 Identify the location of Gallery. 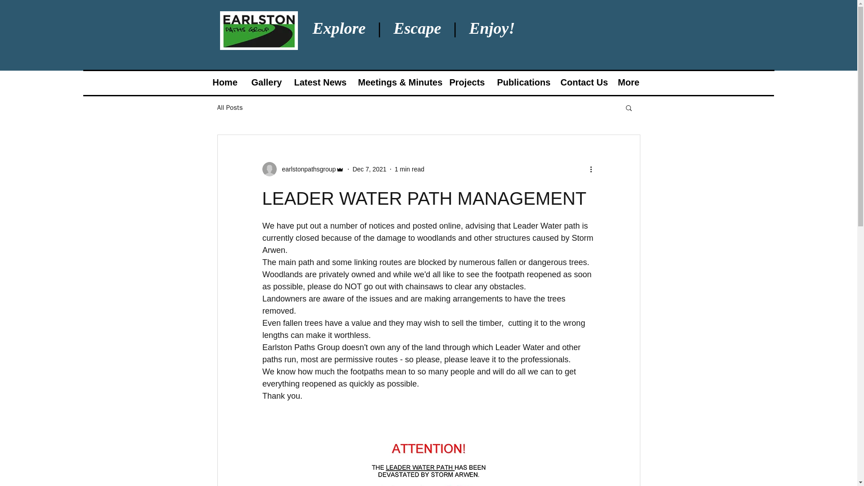
(275, 82).